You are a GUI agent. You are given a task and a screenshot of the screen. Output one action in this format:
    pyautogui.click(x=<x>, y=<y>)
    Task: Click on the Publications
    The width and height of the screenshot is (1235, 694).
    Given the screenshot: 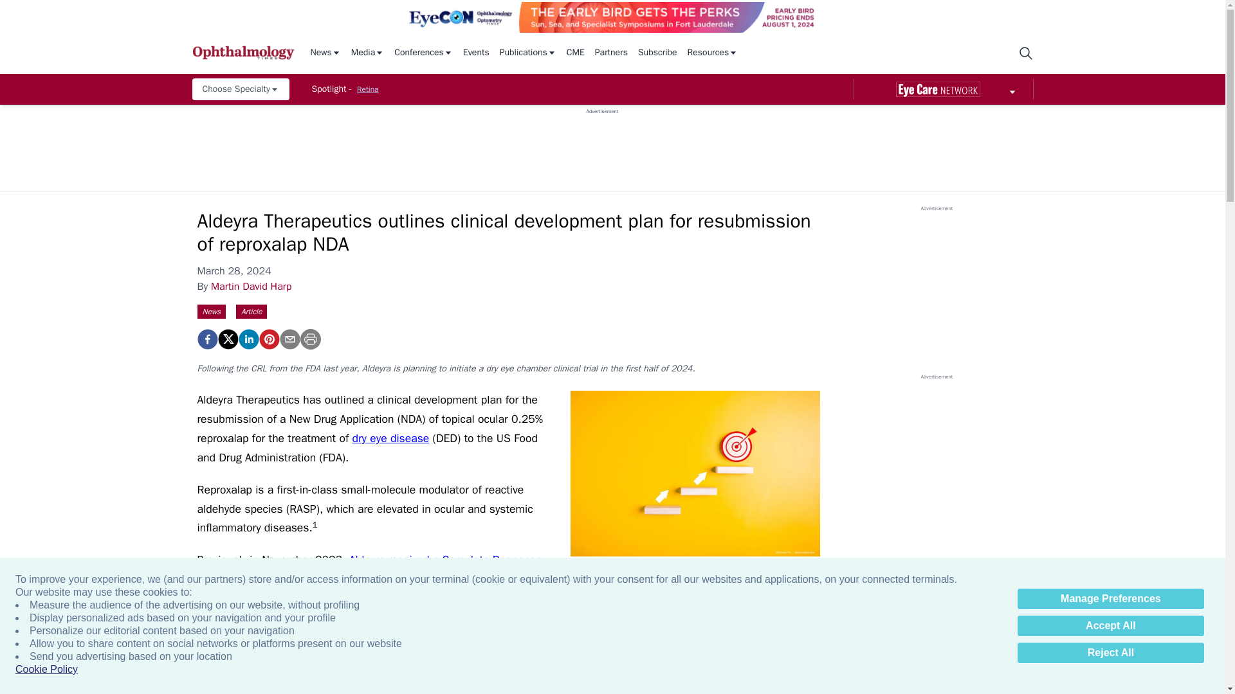 What is the action you would take?
    pyautogui.click(x=528, y=53)
    